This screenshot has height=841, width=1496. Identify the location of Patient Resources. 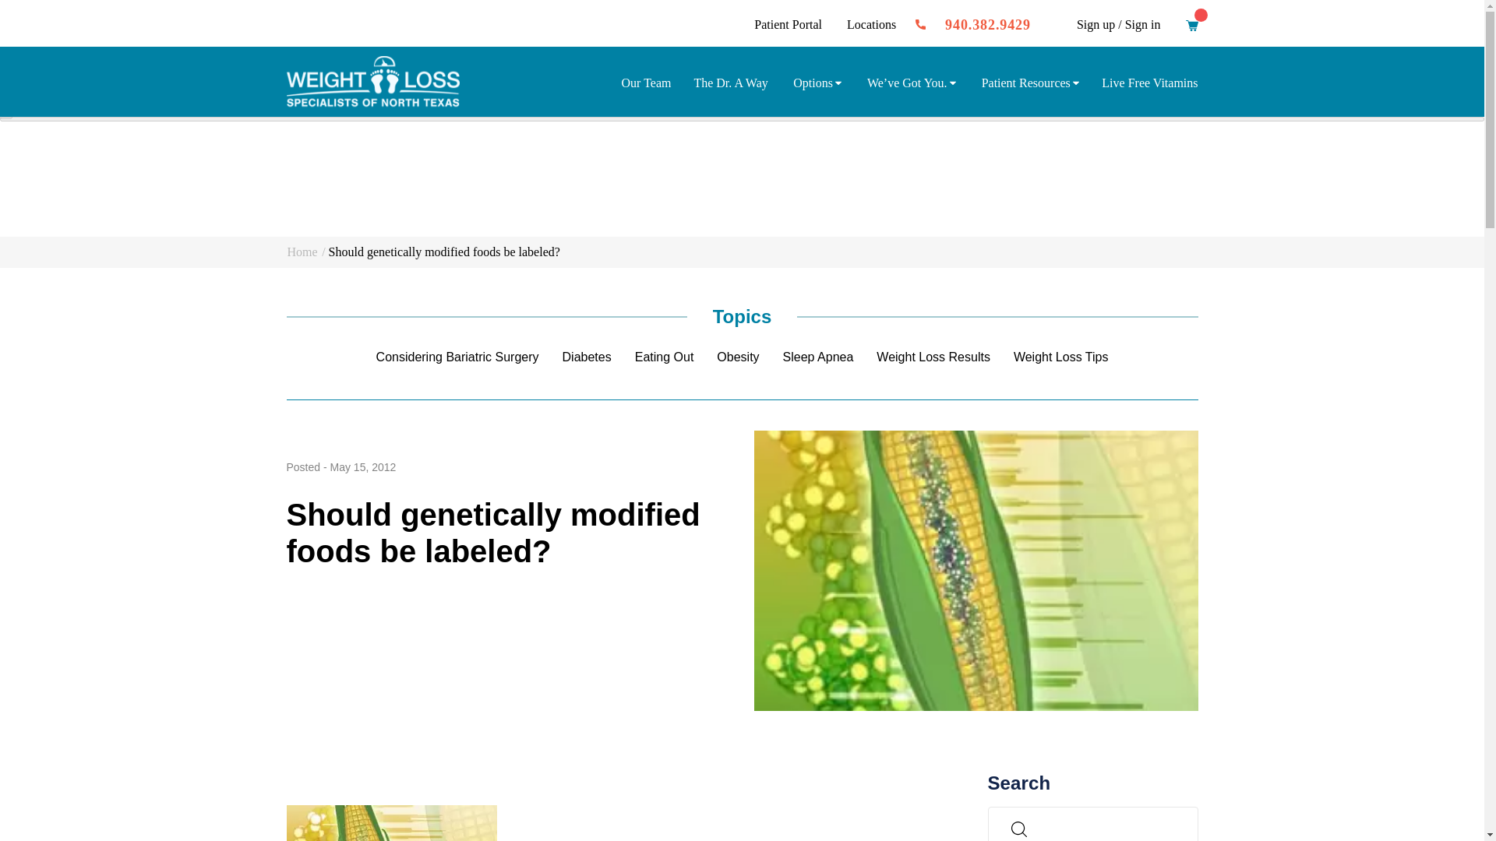
(73, 67).